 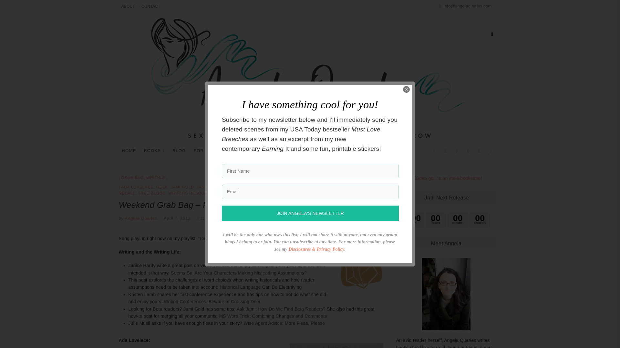 I want to click on CONTACT, so click(x=151, y=6).